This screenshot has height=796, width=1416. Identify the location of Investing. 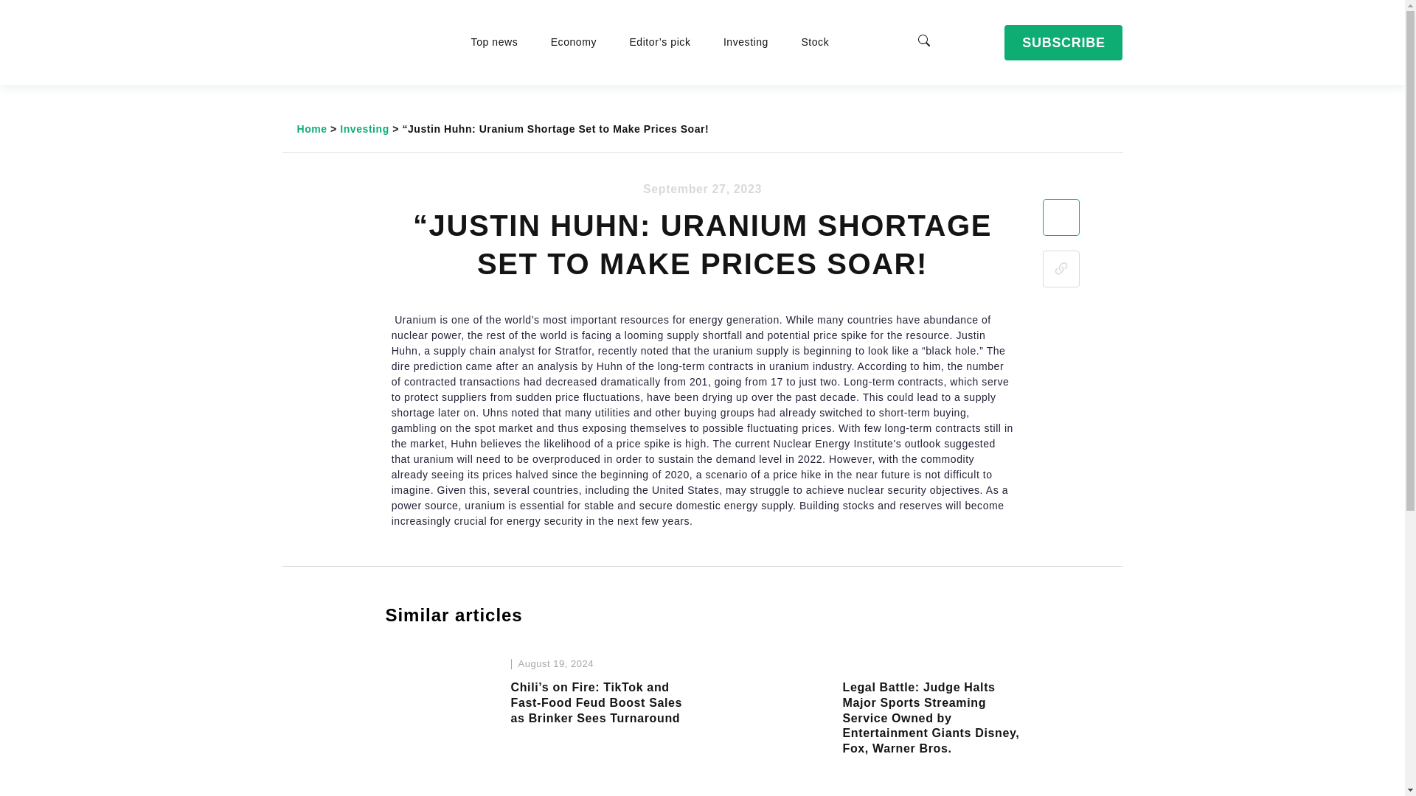
(748, 41).